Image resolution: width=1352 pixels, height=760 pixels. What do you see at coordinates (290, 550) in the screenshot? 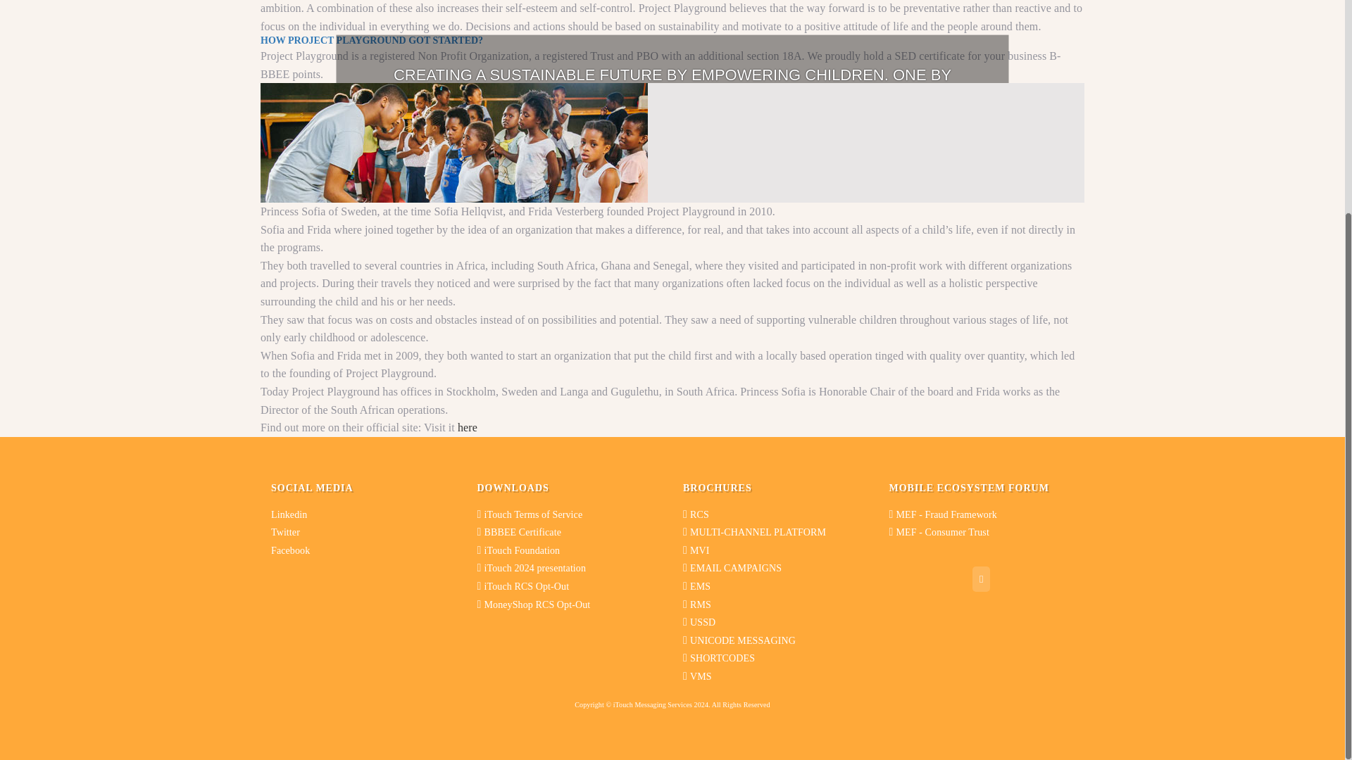
I see `Facebook` at bounding box center [290, 550].